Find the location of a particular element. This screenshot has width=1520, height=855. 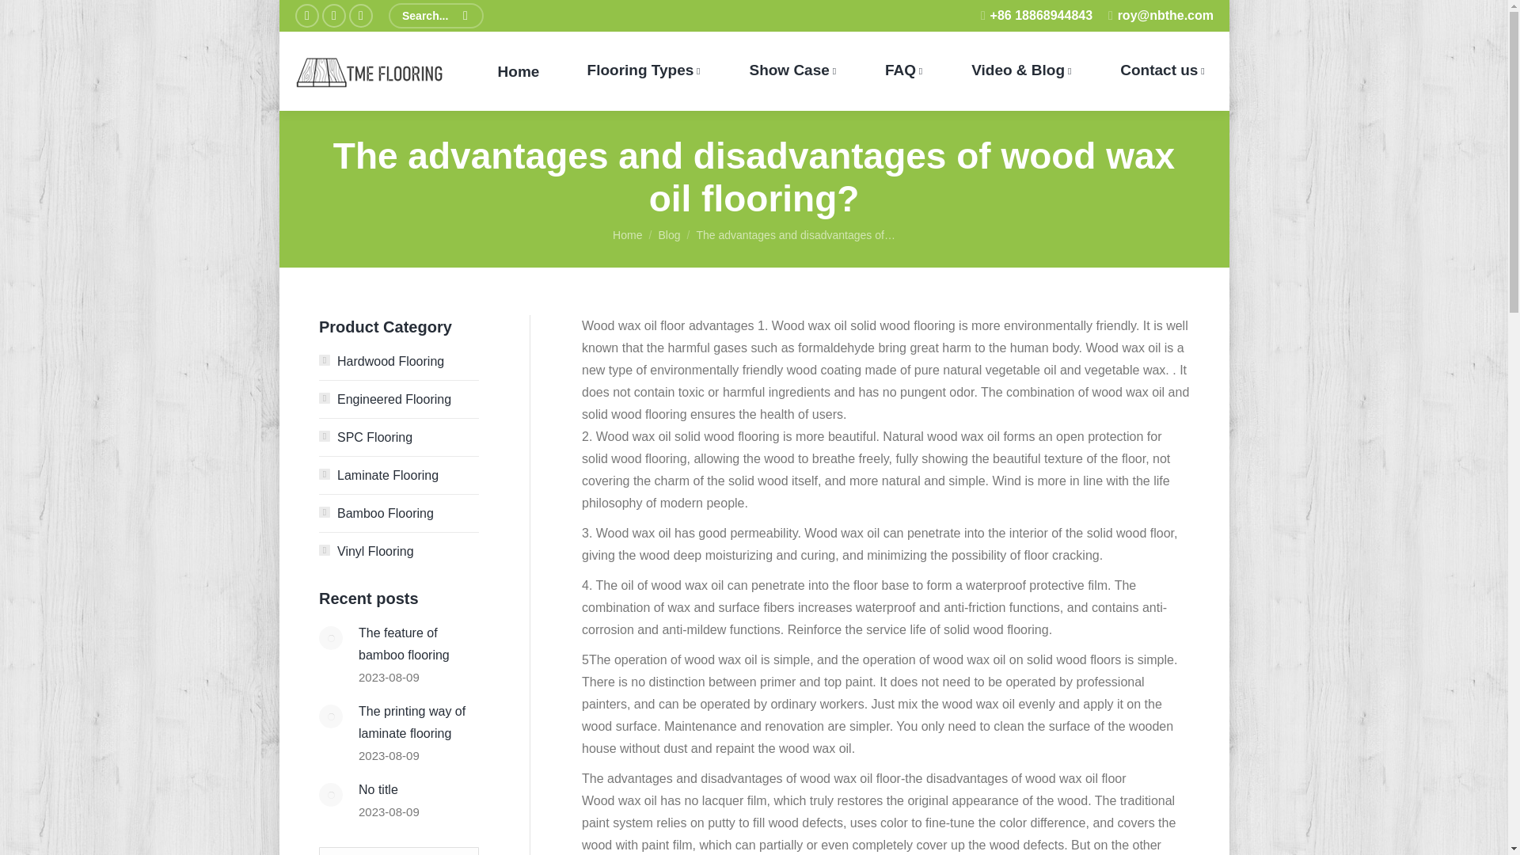

Go! is located at coordinates (447, 851).